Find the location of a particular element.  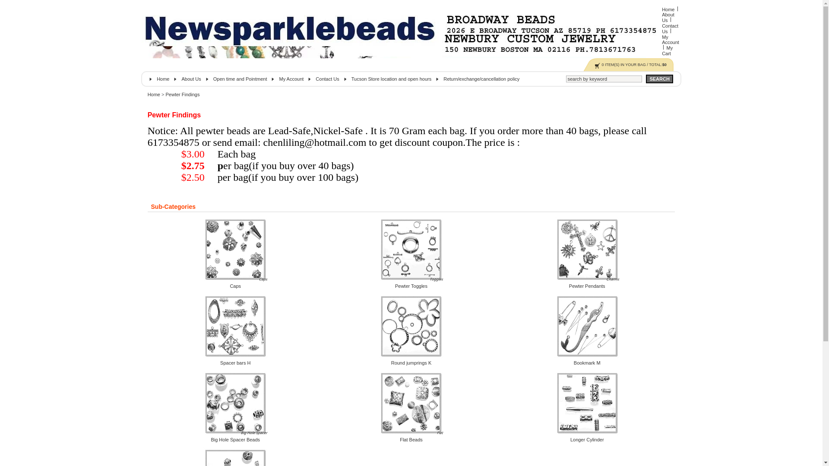

Open time and Pointment is located at coordinates (240, 79).